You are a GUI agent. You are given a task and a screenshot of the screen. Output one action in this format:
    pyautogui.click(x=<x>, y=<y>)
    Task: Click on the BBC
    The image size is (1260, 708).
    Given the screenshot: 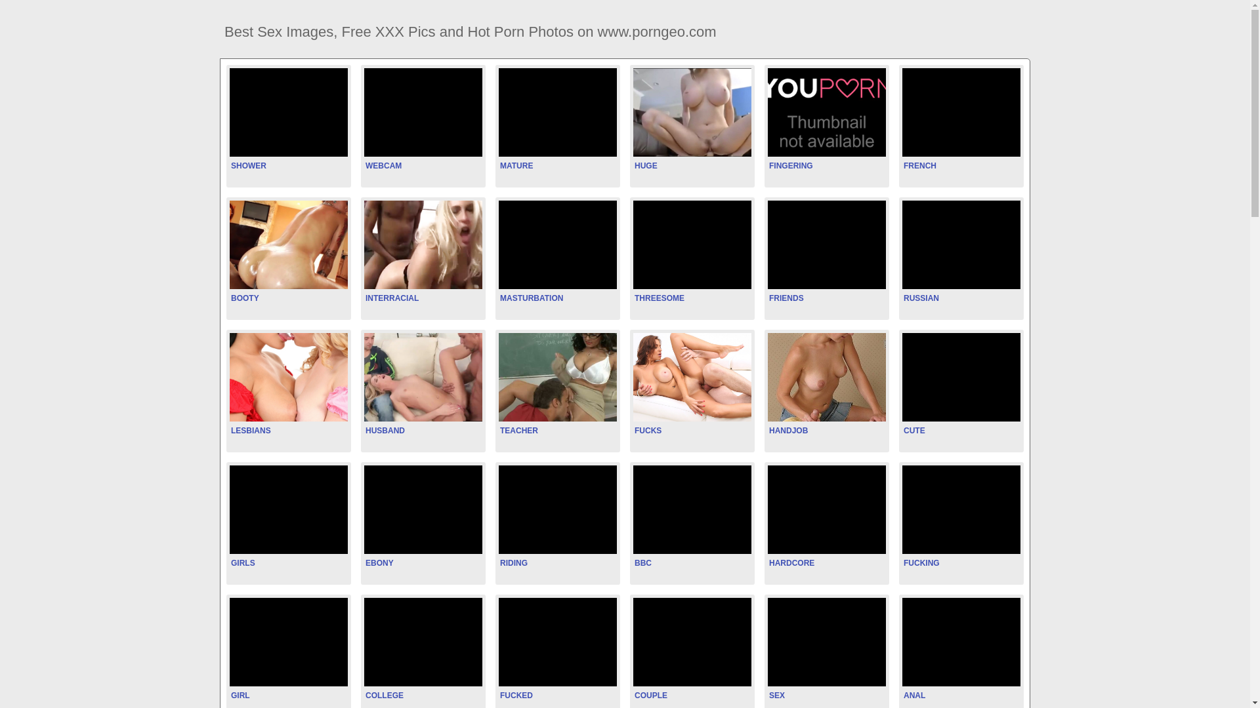 What is the action you would take?
    pyautogui.click(x=692, y=521)
    